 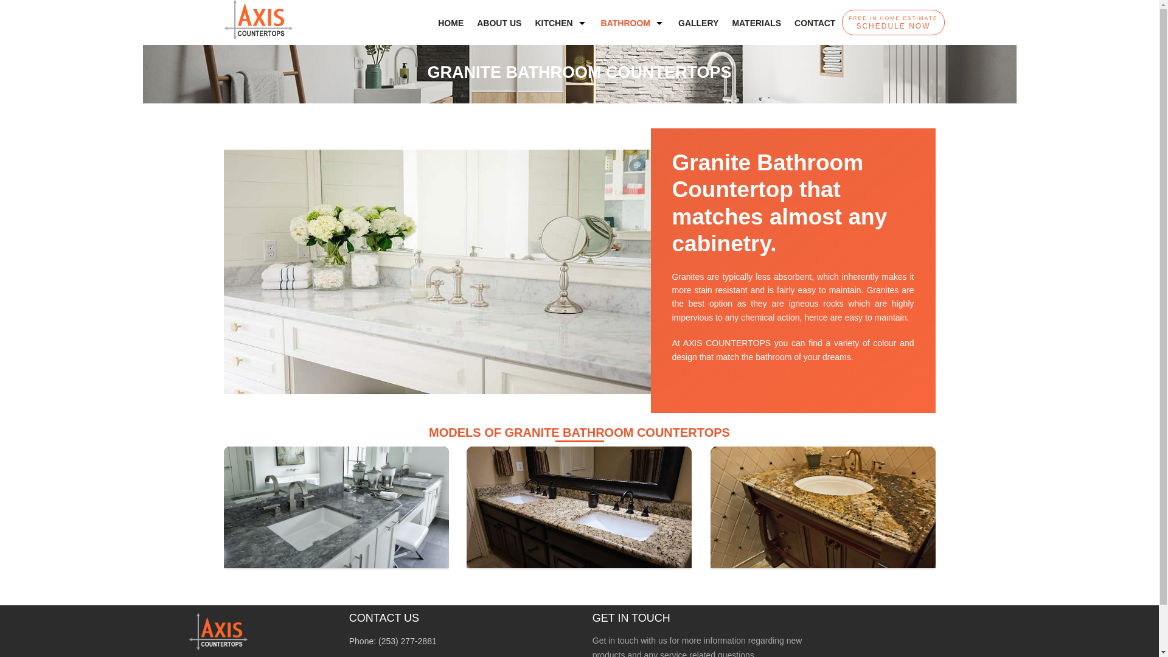 What do you see at coordinates (560, 26) in the screenshot?
I see `KITCHEN` at bounding box center [560, 26].